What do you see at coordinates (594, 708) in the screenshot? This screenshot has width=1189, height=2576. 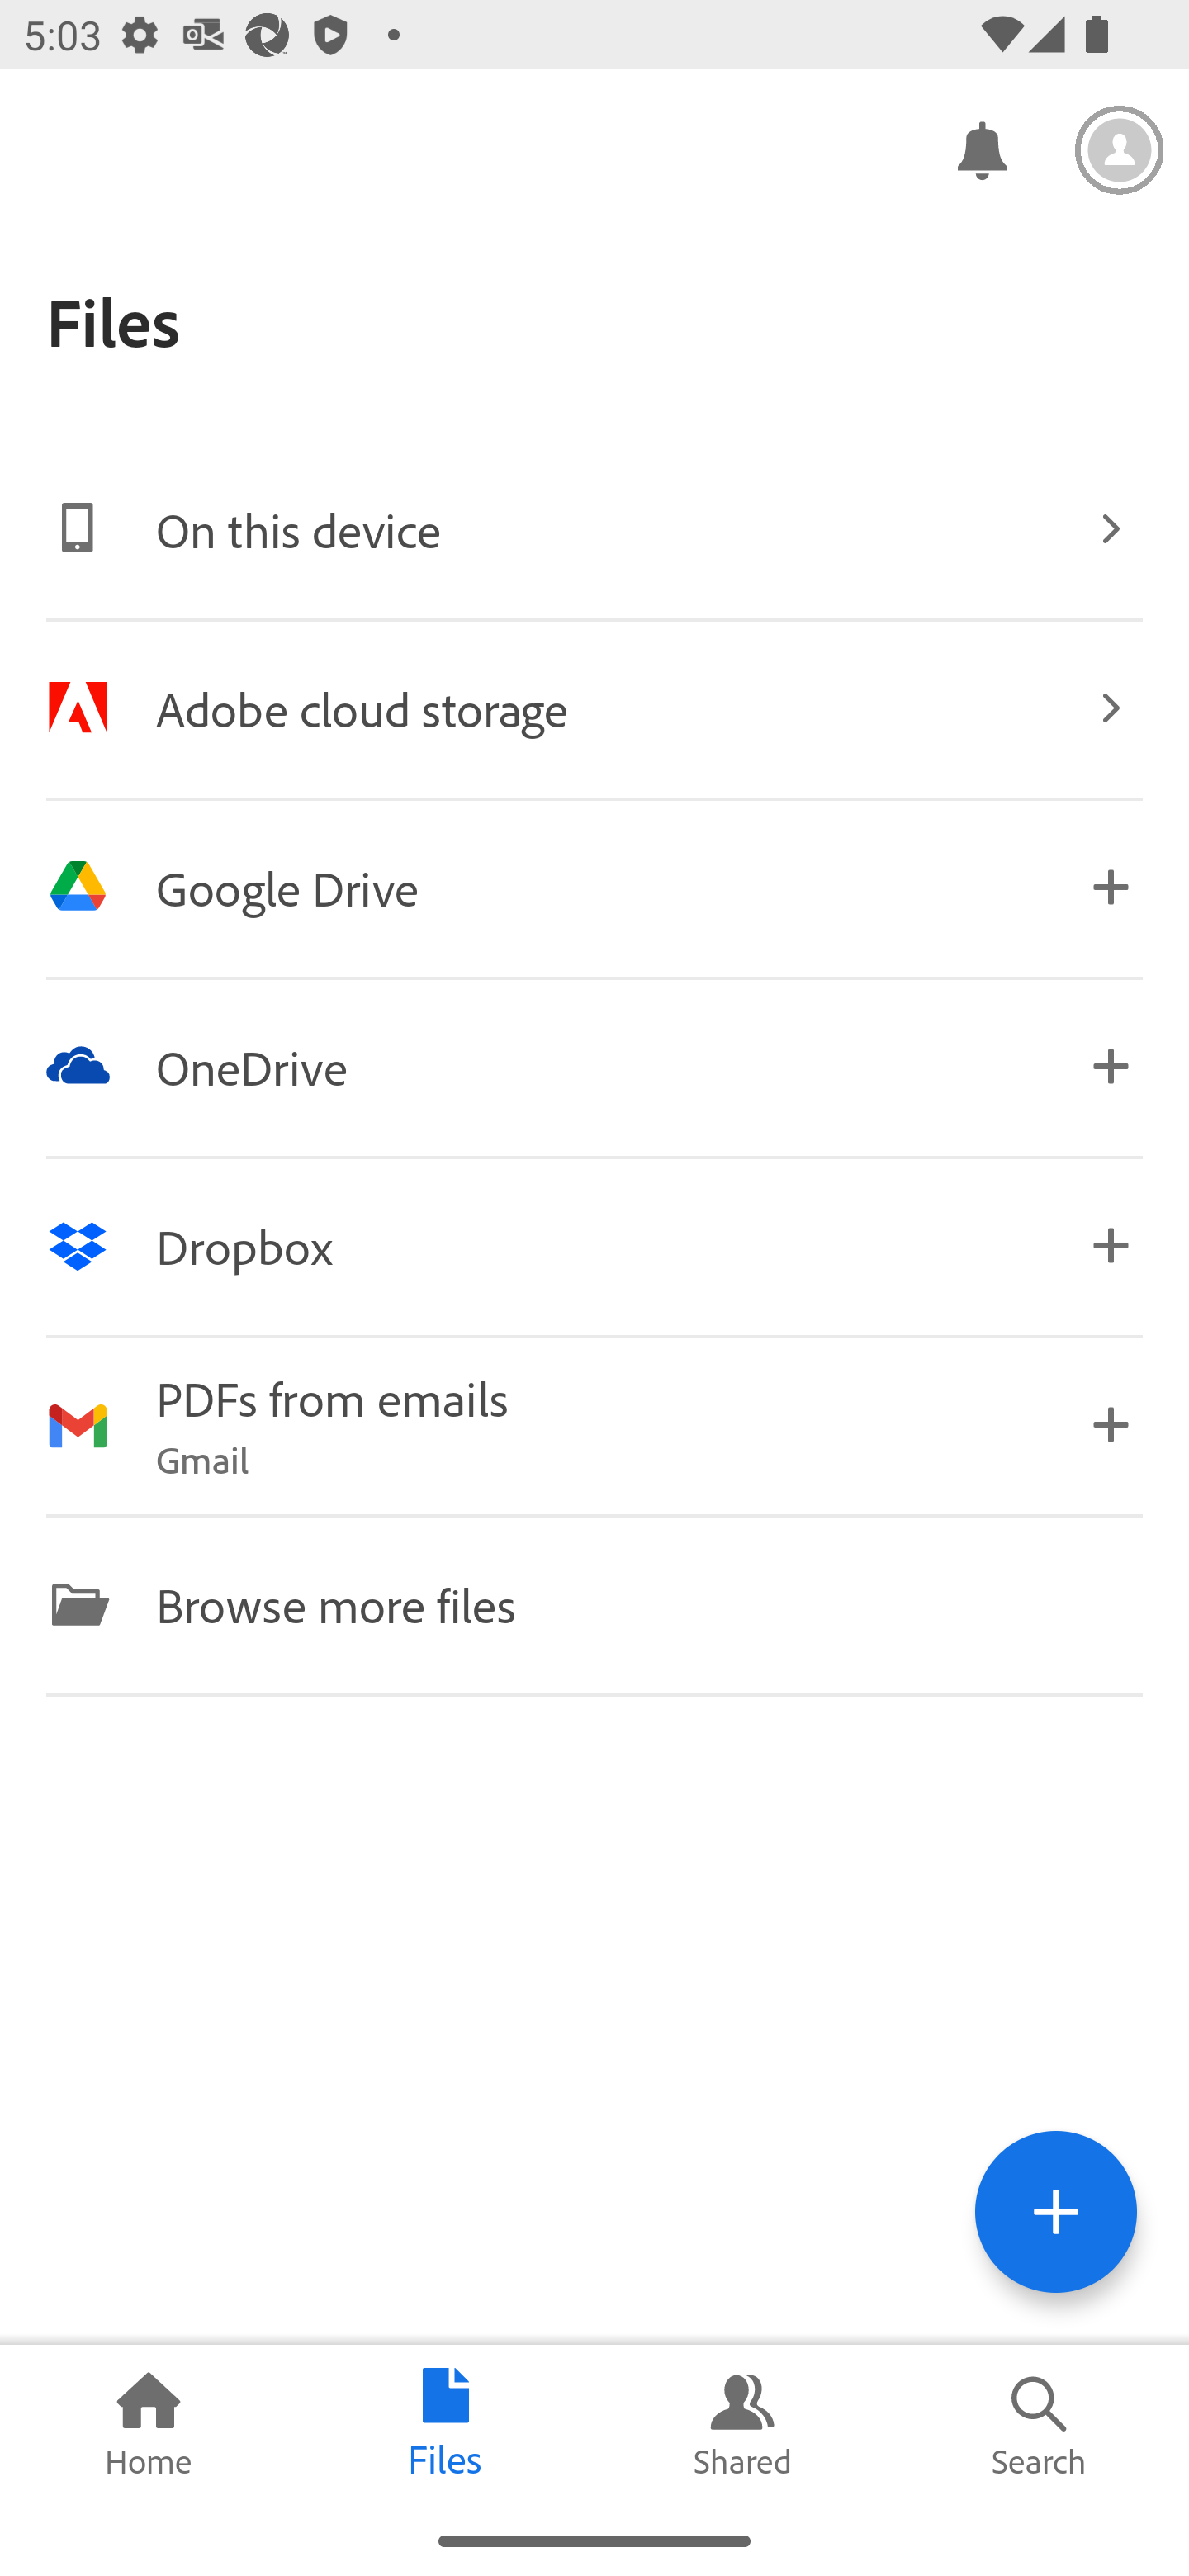 I see `Image Adobe cloud storage` at bounding box center [594, 708].